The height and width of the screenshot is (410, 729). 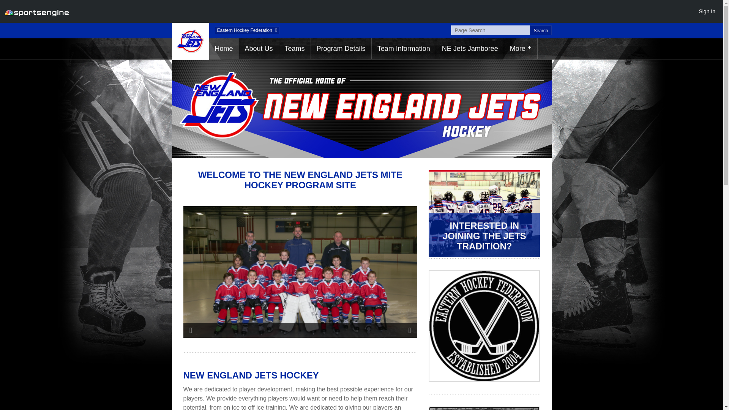 I want to click on click to go to 'Program Details ', so click(x=341, y=49).